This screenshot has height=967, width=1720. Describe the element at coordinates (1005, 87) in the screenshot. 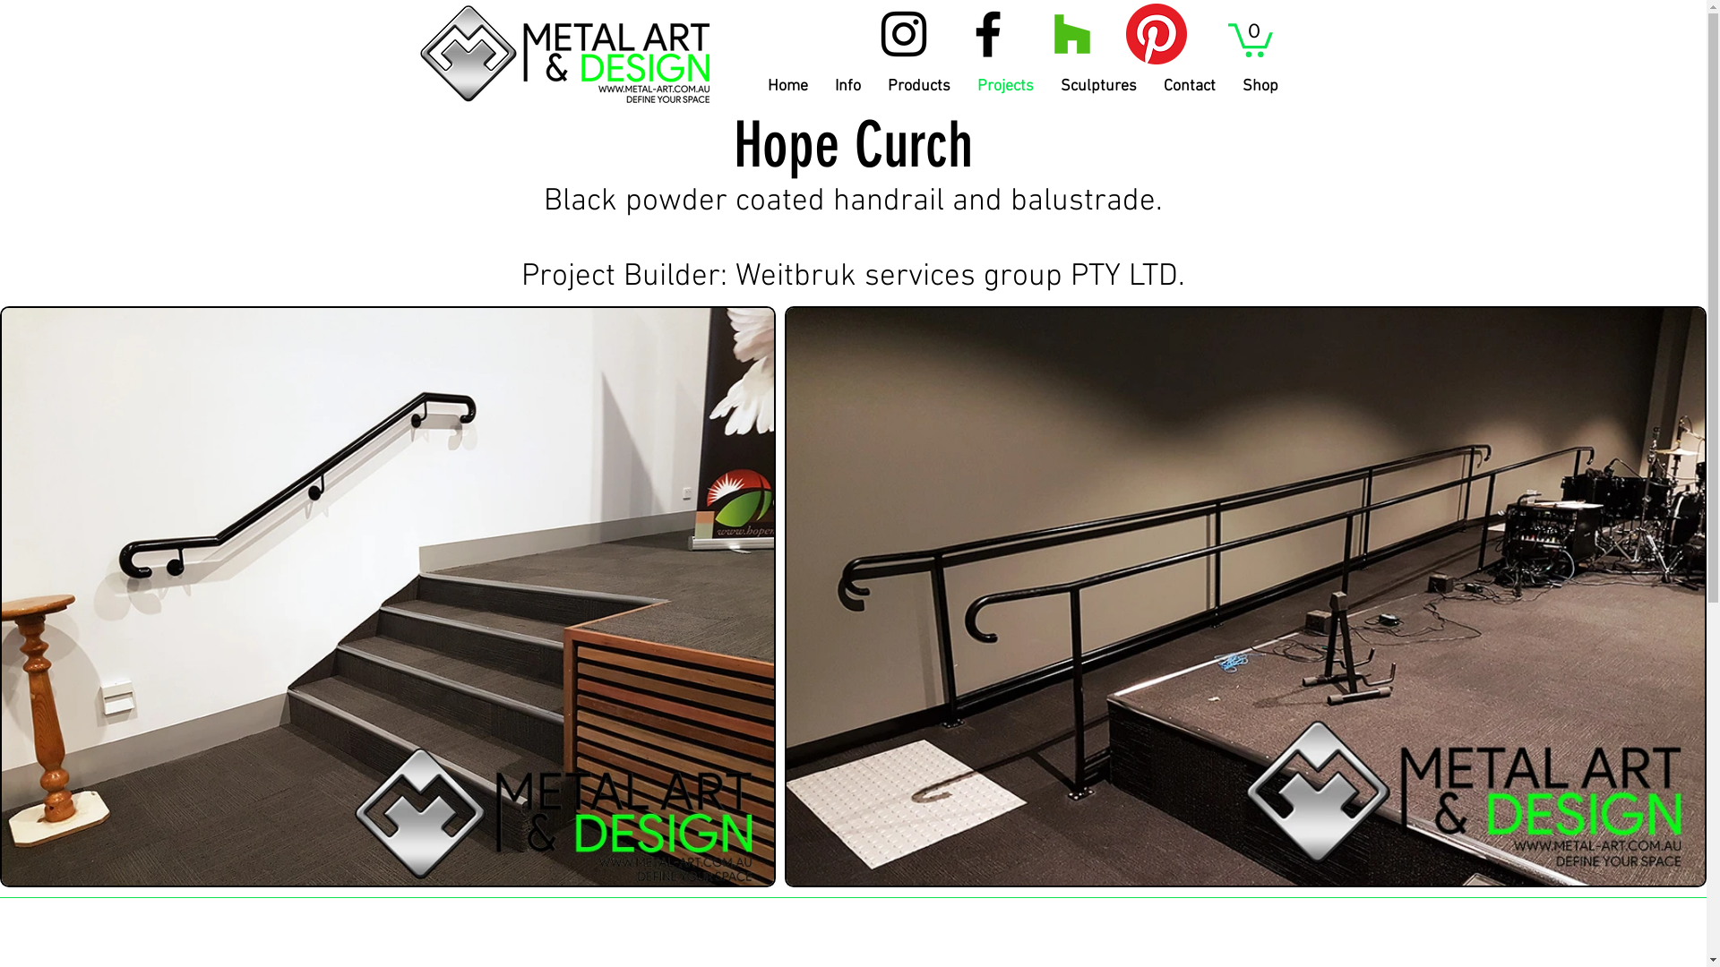

I see `Projects` at that location.